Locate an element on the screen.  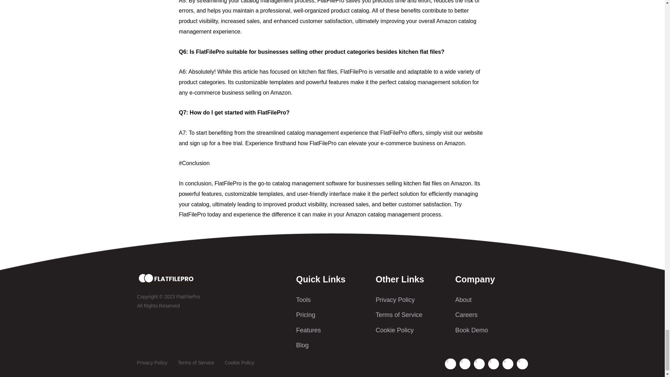
Terms of Service is located at coordinates (412, 315).